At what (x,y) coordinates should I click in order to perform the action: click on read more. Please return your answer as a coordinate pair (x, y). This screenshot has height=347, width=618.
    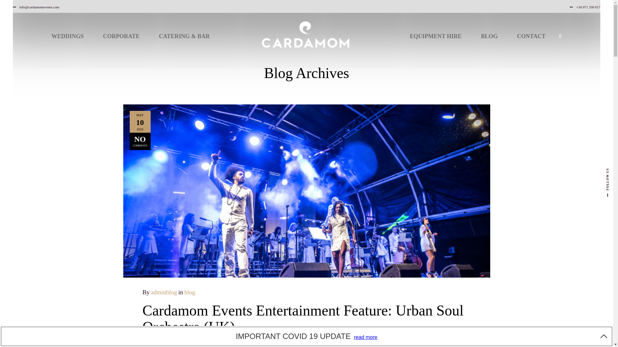
    Looking at the image, I should click on (366, 337).